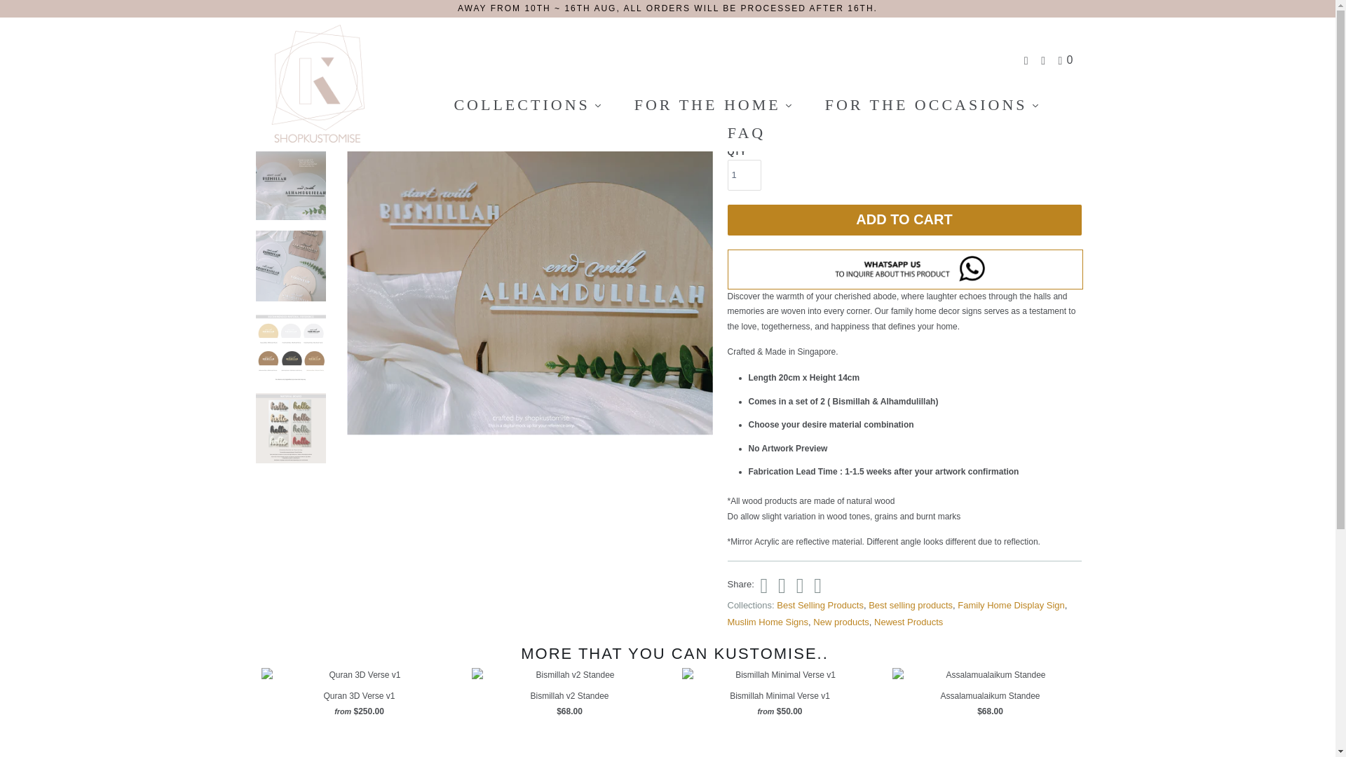  I want to click on COLLECTIONS, so click(527, 104).